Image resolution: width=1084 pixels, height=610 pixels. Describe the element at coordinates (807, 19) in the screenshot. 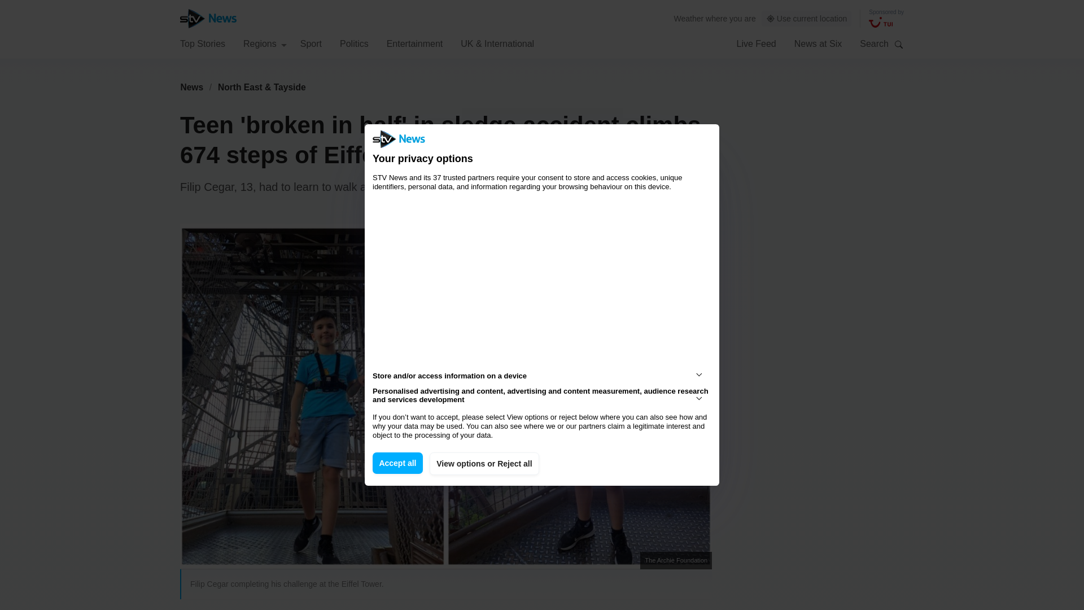

I see `Use current location` at that location.